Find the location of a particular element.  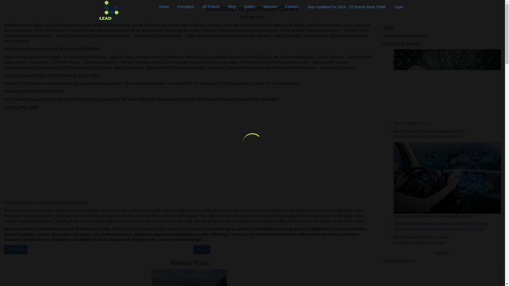

Previous is located at coordinates (16, 249).